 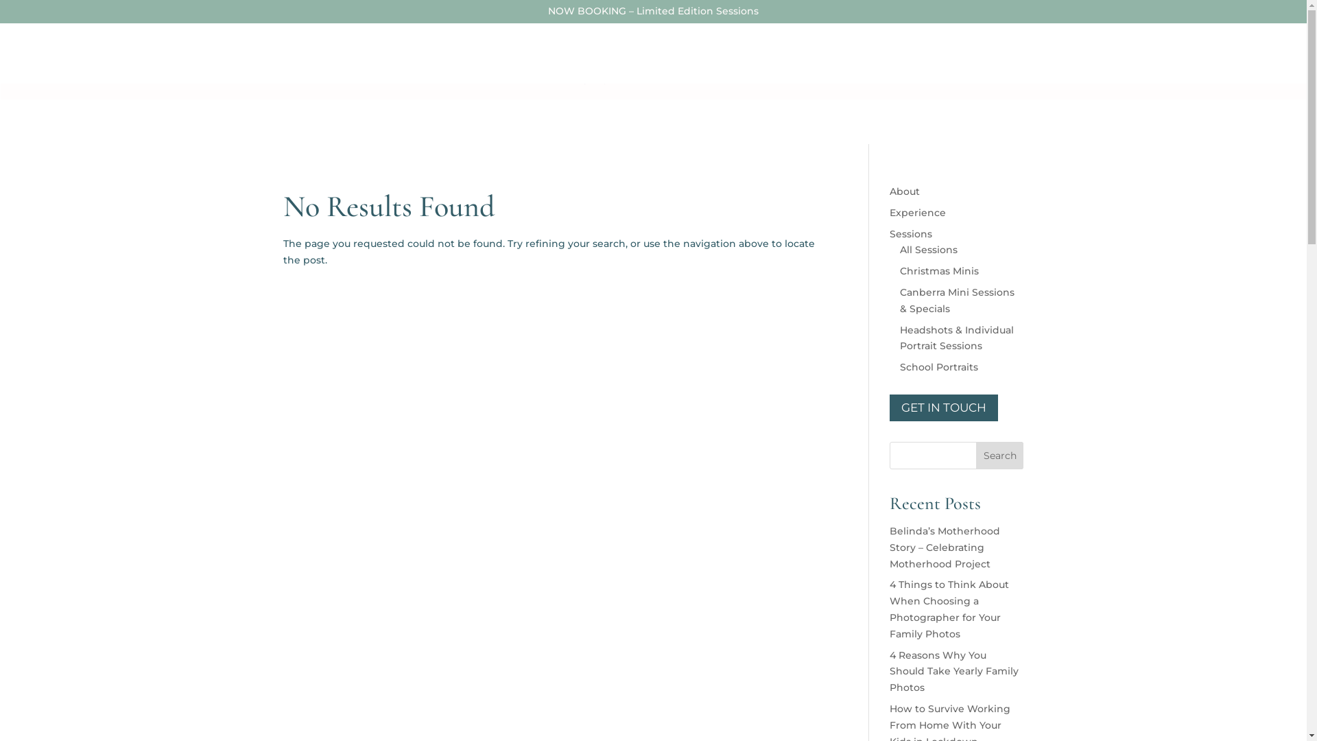 What do you see at coordinates (954, 672) in the screenshot?
I see `4 Reasons Why You Should Take Yearly Family Photos` at bounding box center [954, 672].